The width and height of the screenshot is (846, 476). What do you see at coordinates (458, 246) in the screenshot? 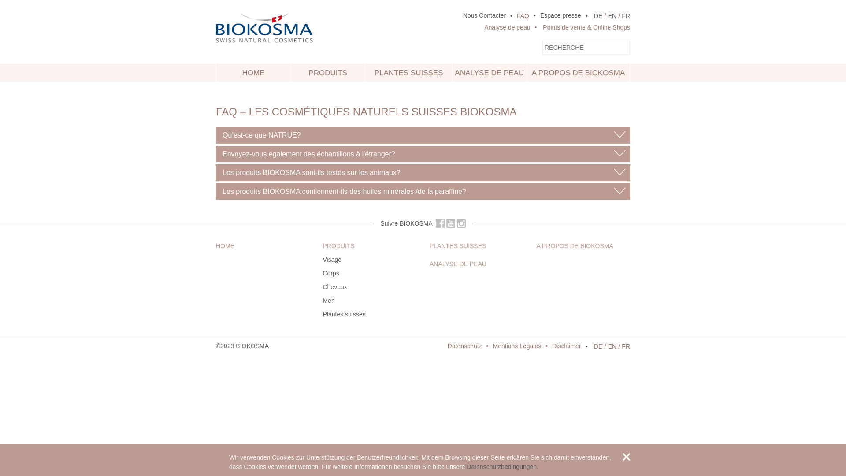
I see `PLANTES SUISSES` at bounding box center [458, 246].